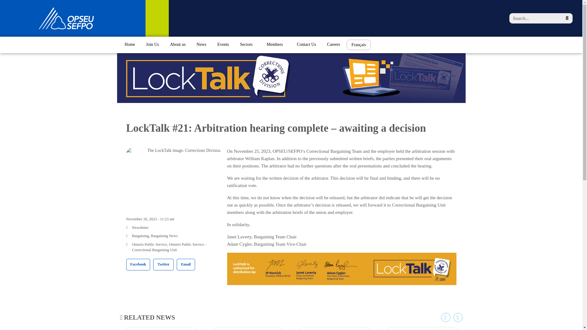 This screenshot has width=587, height=330. What do you see at coordinates (536, 18) in the screenshot?
I see `Search` at bounding box center [536, 18].